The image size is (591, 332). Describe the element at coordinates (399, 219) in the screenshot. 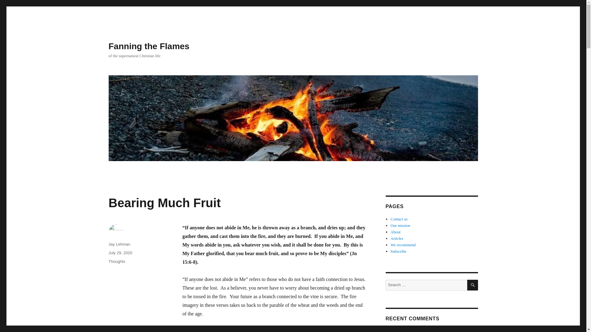

I see `Contact us` at that location.